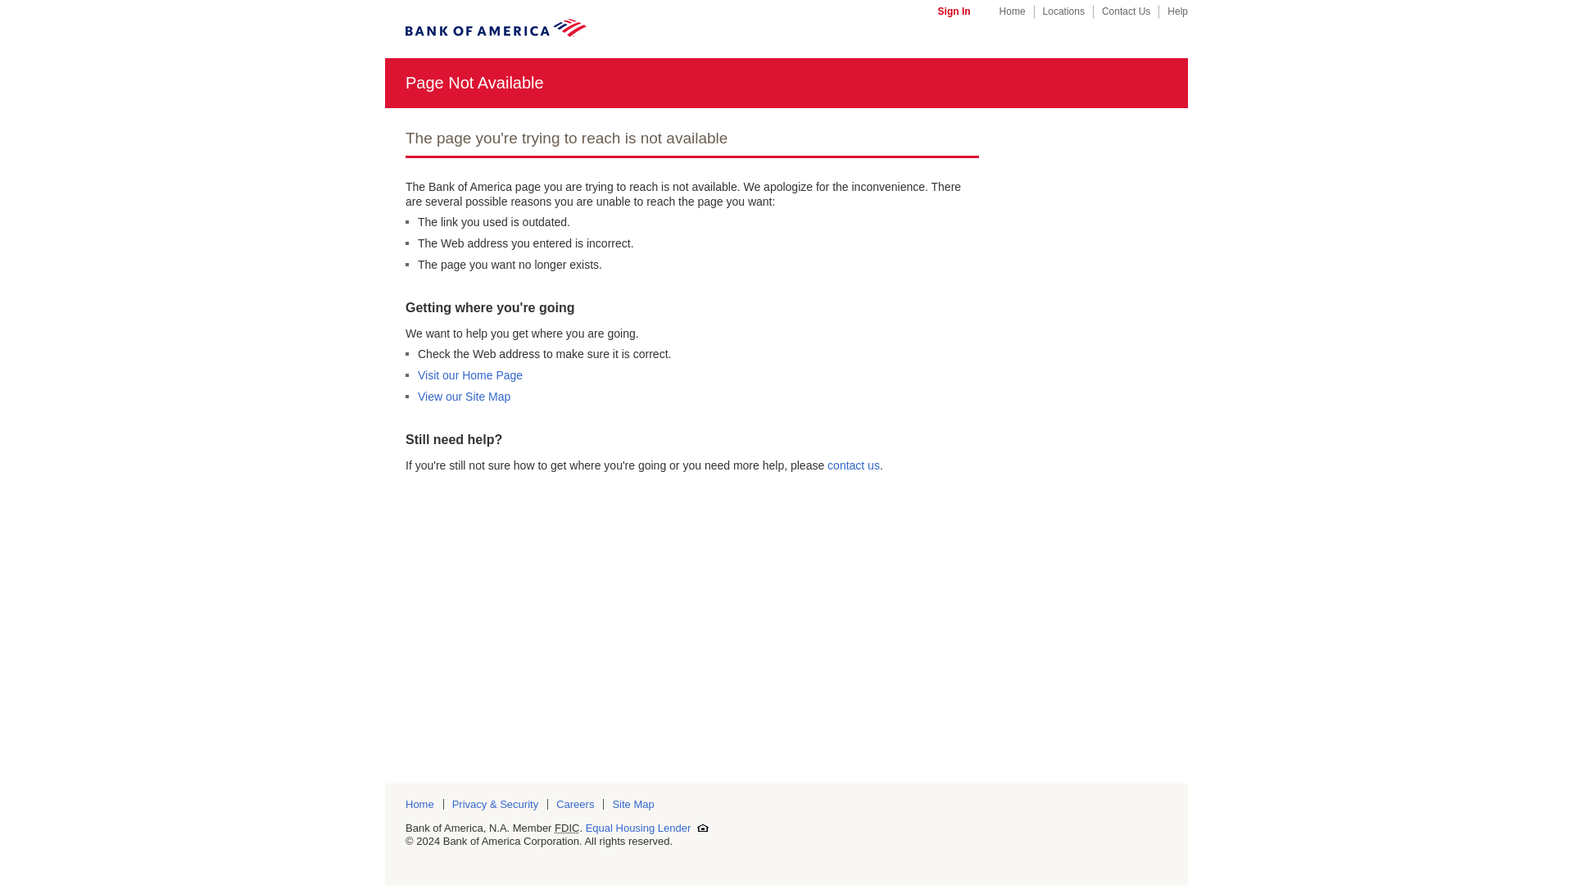 The width and height of the screenshot is (1573, 885). Describe the element at coordinates (424, 805) in the screenshot. I see `Home` at that location.